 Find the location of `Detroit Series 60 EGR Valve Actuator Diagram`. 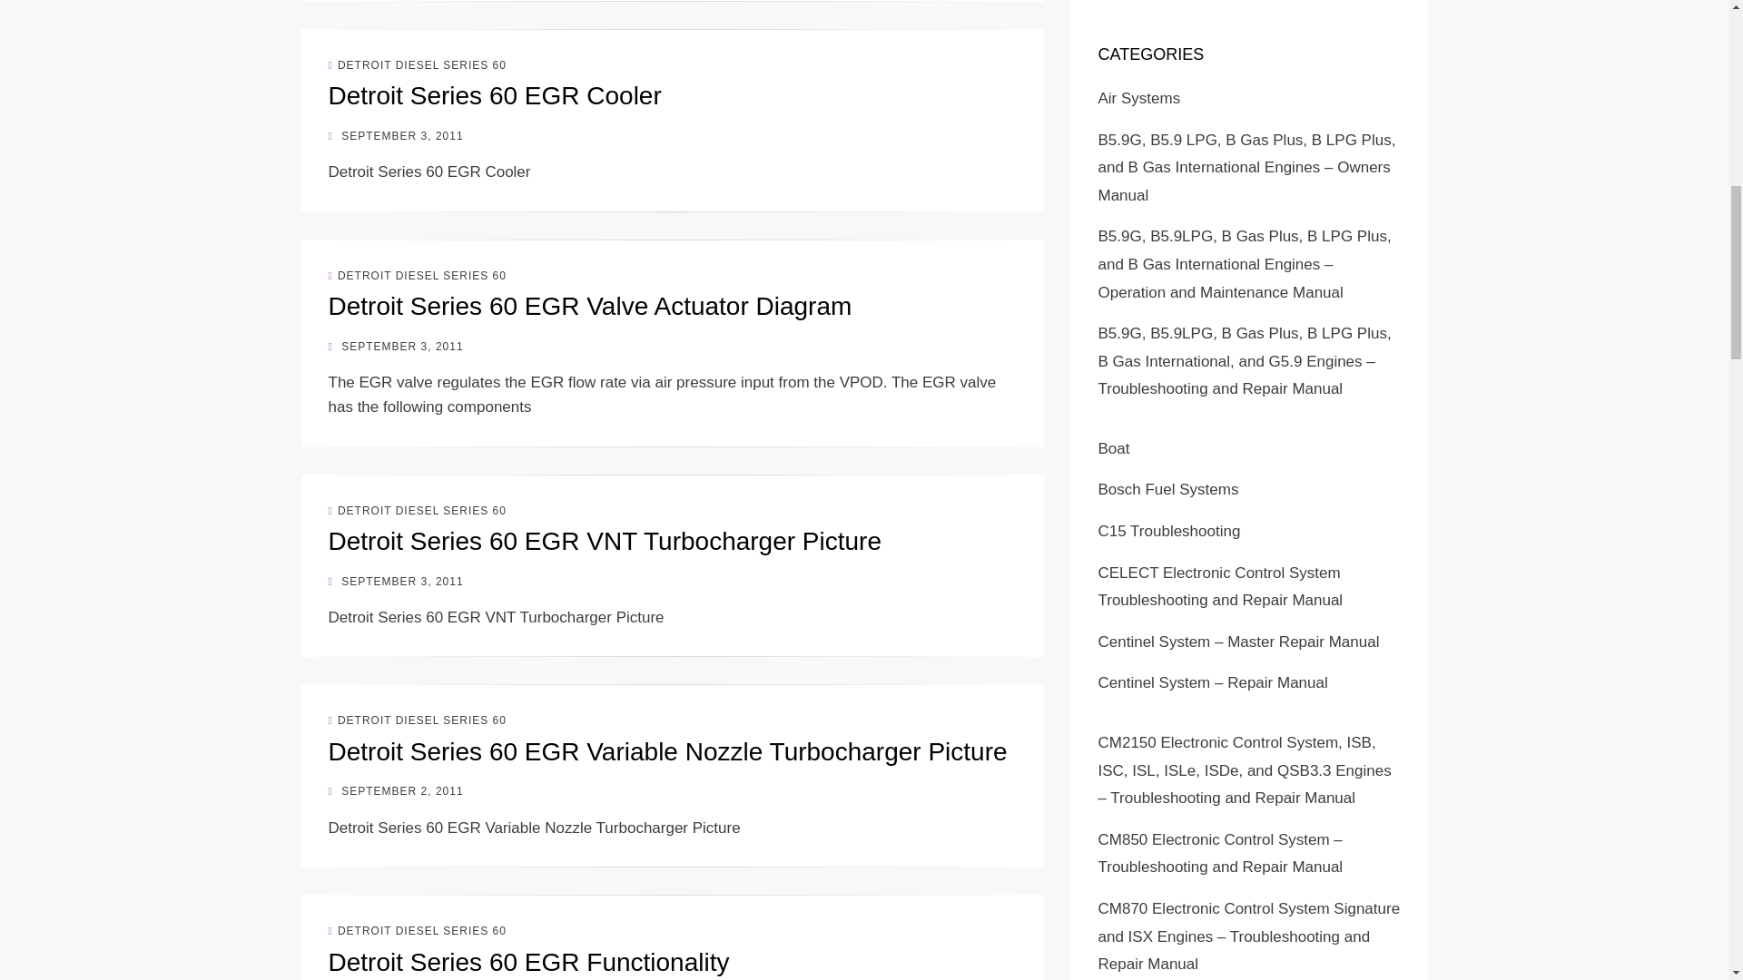

Detroit Series 60 EGR Valve Actuator Diagram is located at coordinates (590, 306).